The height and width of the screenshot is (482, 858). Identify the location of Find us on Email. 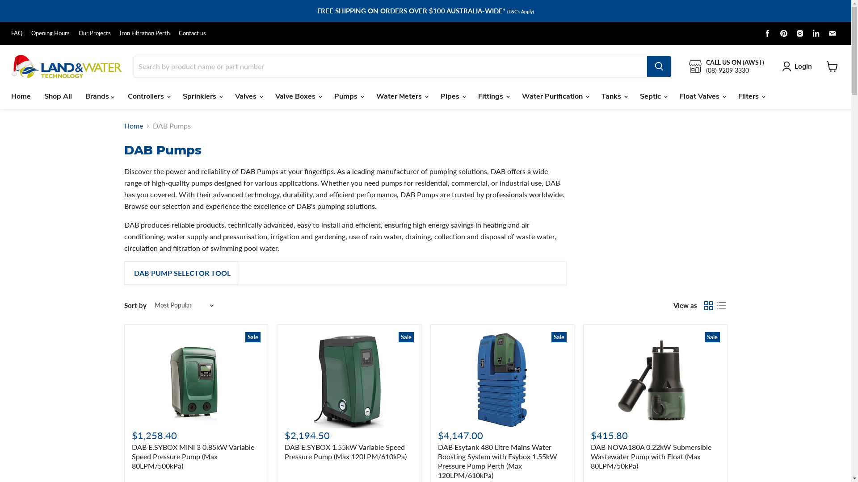
(832, 33).